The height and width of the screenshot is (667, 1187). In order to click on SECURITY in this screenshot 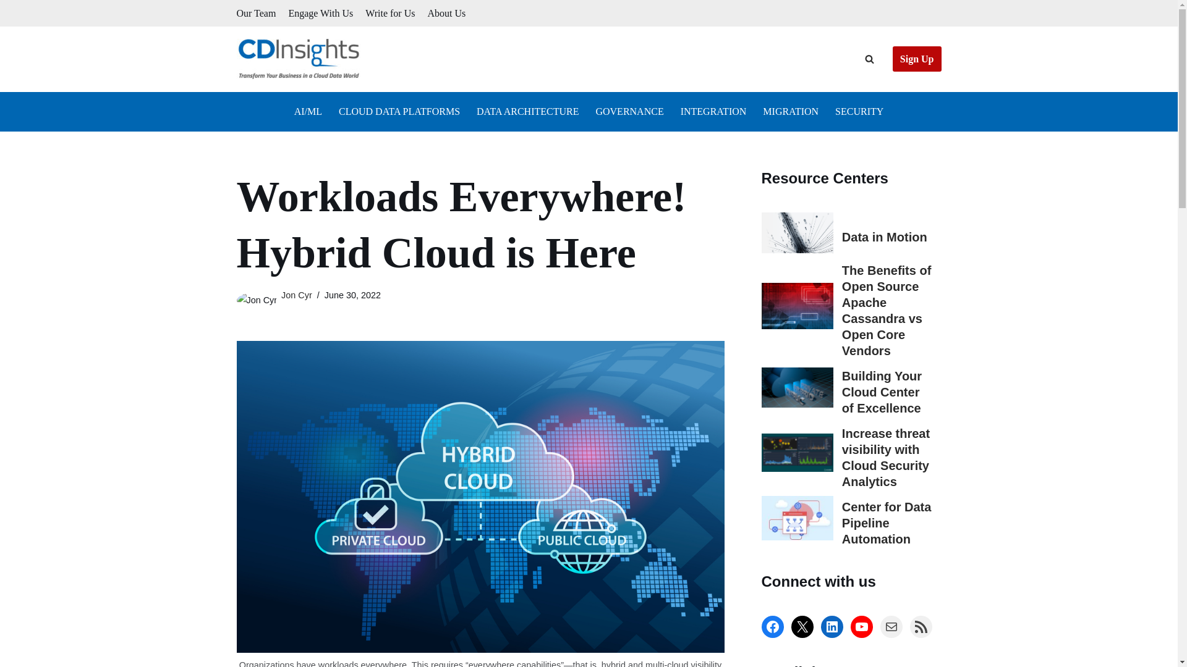, I will do `click(859, 111)`.